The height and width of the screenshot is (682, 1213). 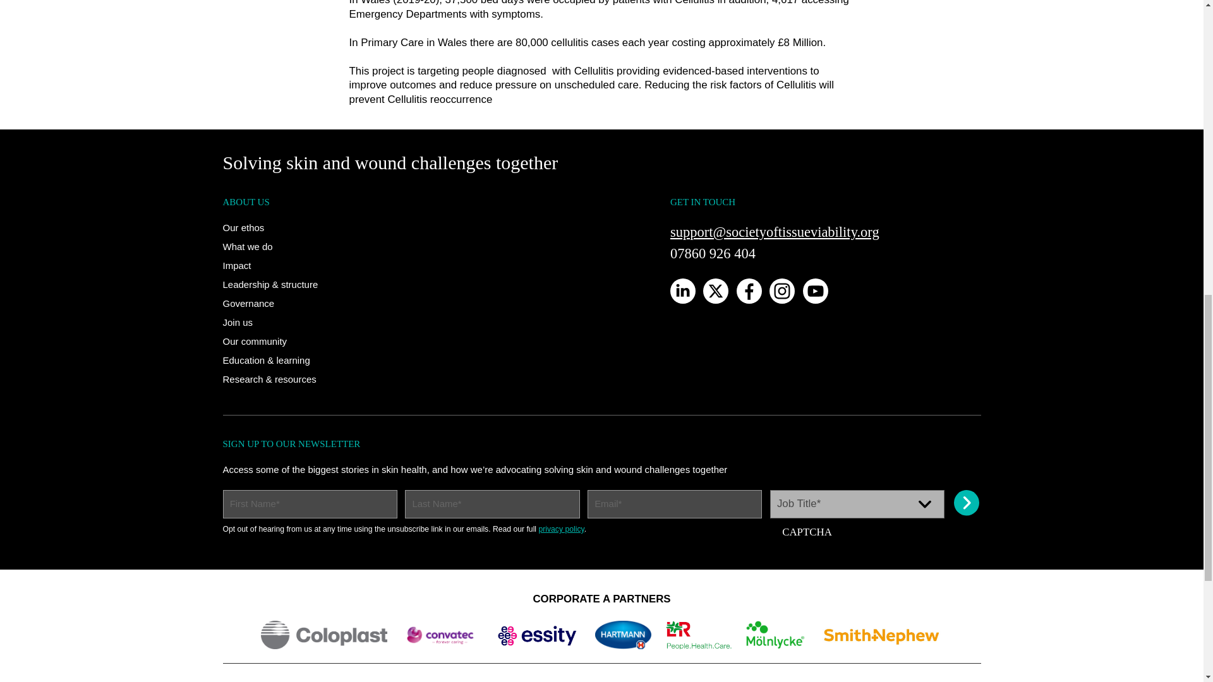 I want to click on LinkedIn, so click(x=682, y=290).